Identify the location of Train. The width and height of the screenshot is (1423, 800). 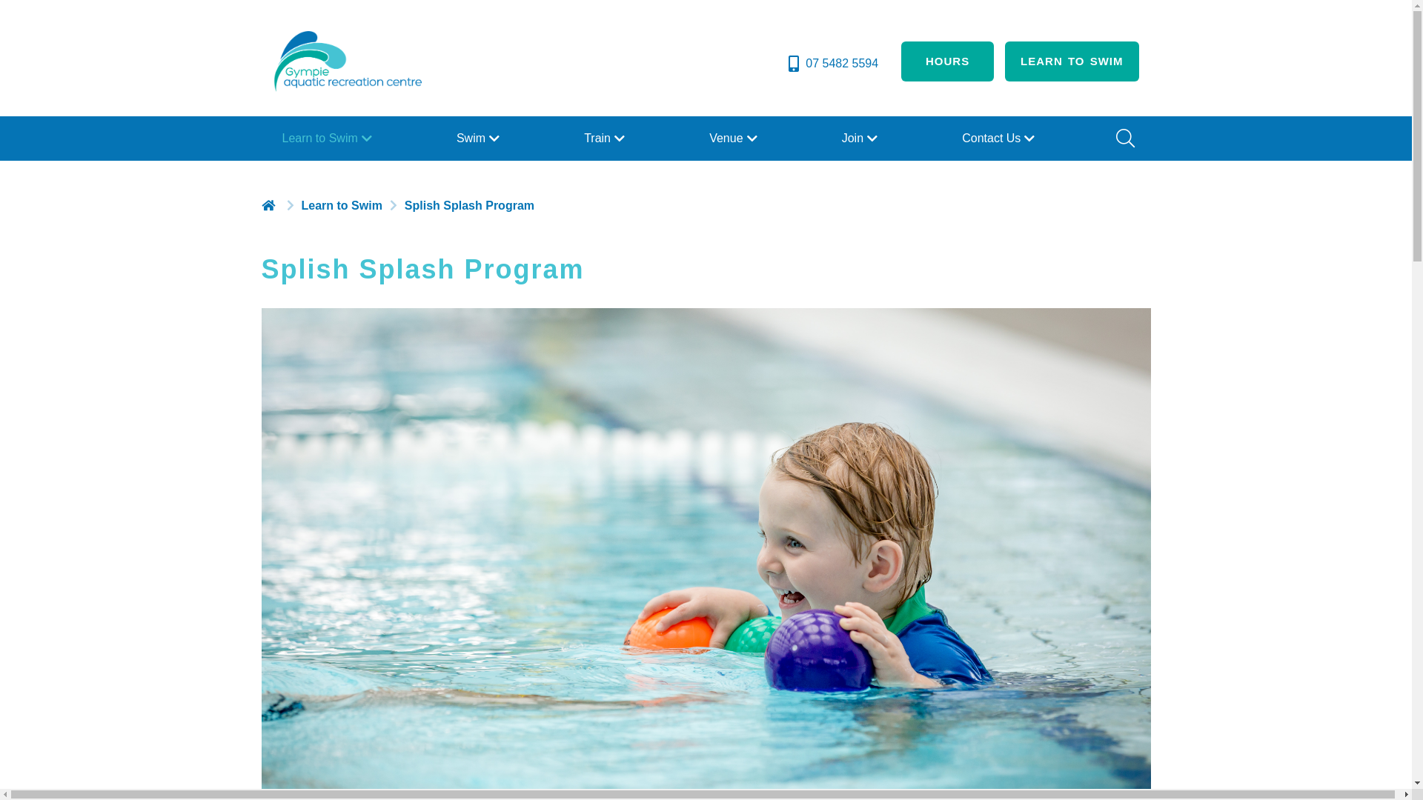
(606, 139).